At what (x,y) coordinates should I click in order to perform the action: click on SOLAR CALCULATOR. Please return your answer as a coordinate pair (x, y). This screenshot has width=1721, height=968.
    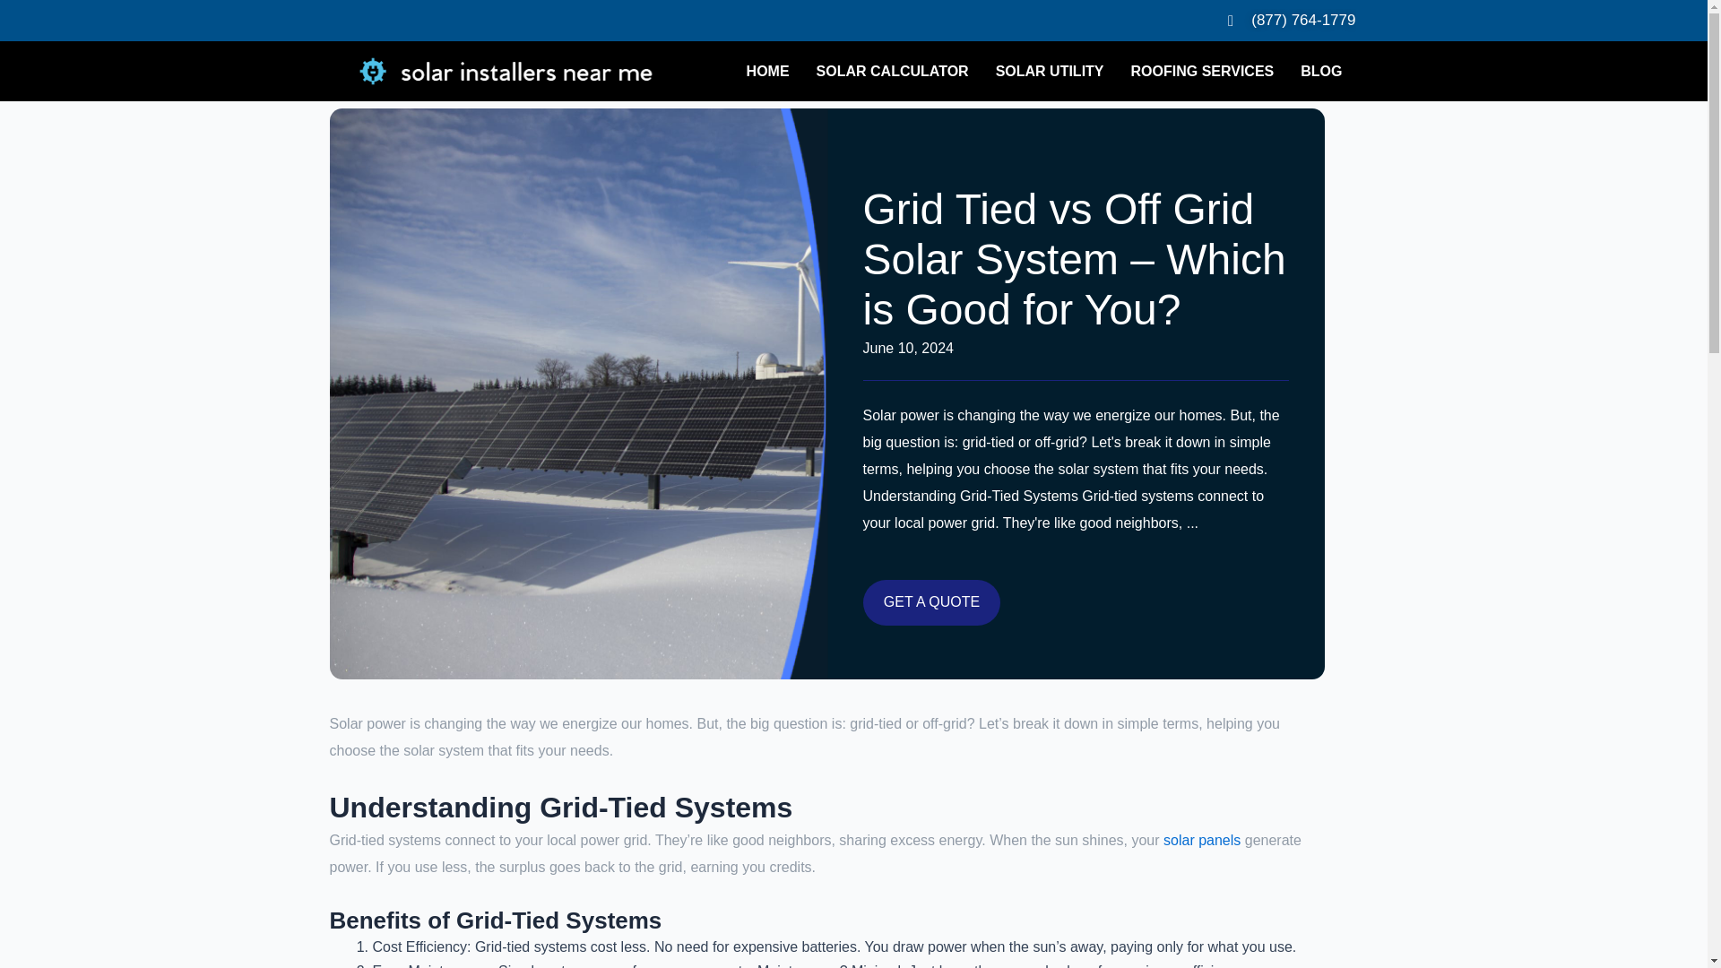
    Looking at the image, I should click on (893, 72).